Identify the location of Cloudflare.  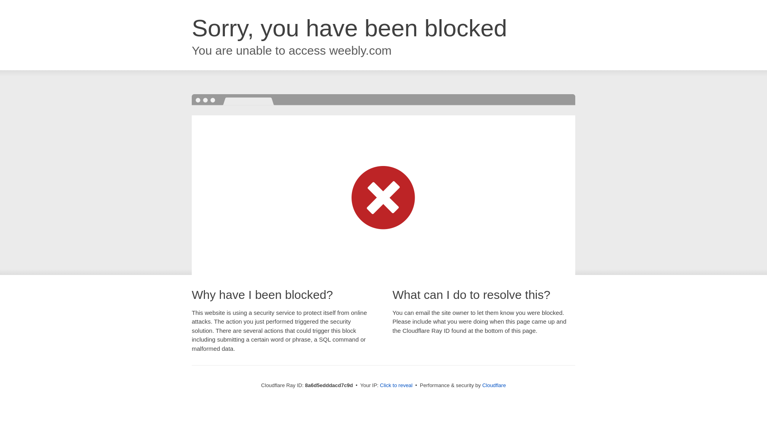
(494, 385).